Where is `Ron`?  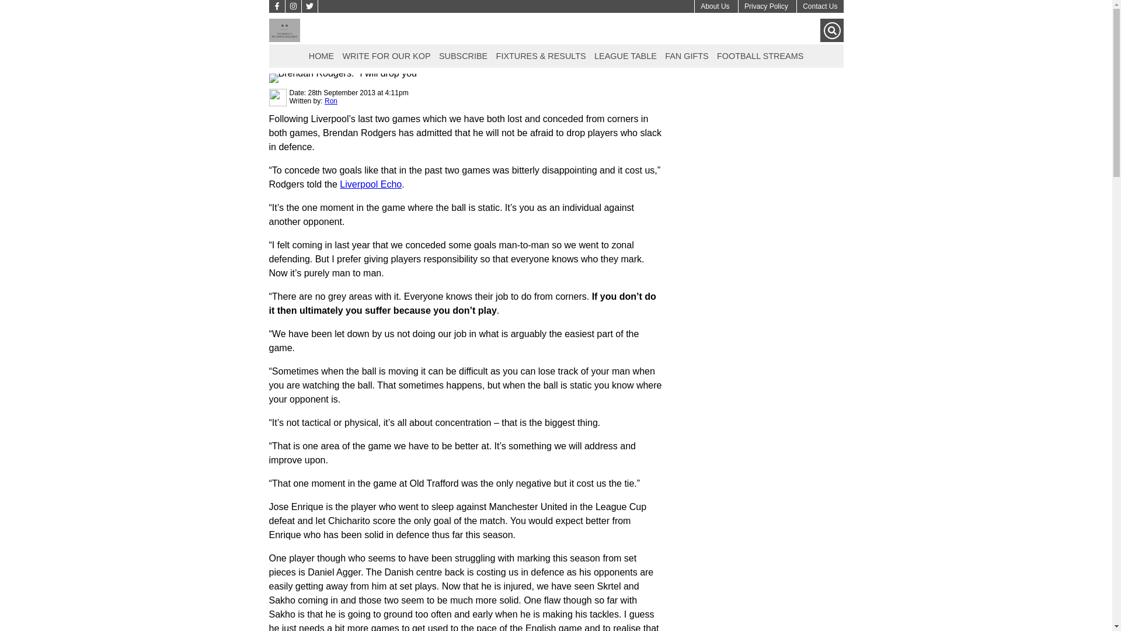
Ron is located at coordinates (330, 101).